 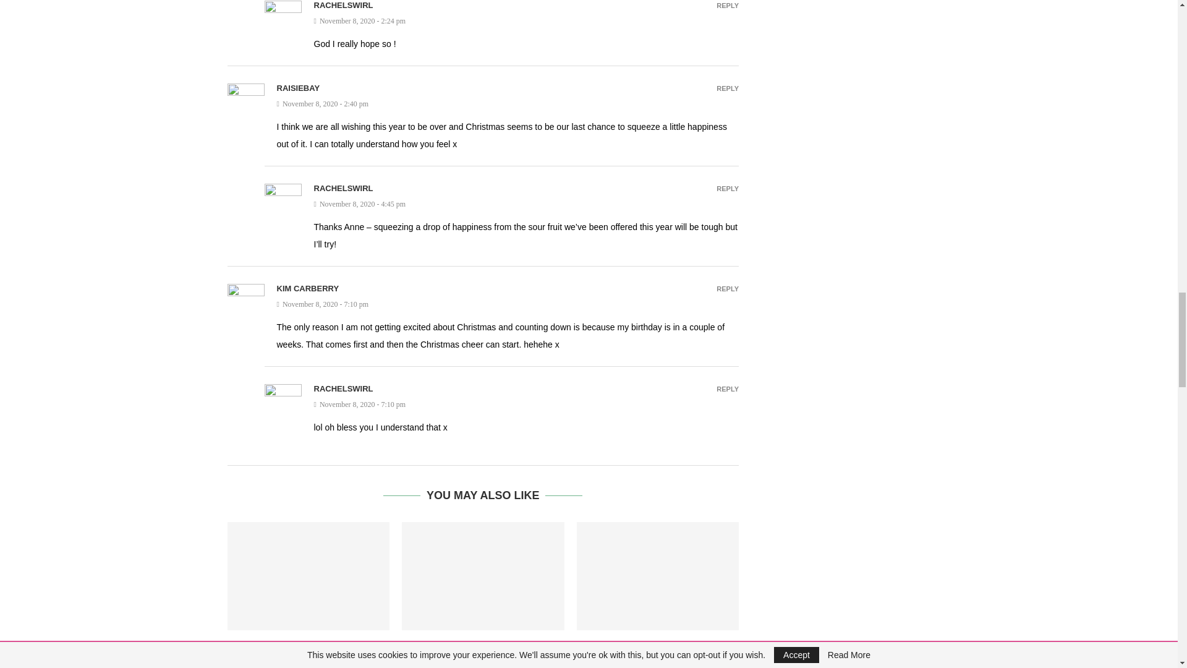 I want to click on REPLY, so click(x=727, y=289).